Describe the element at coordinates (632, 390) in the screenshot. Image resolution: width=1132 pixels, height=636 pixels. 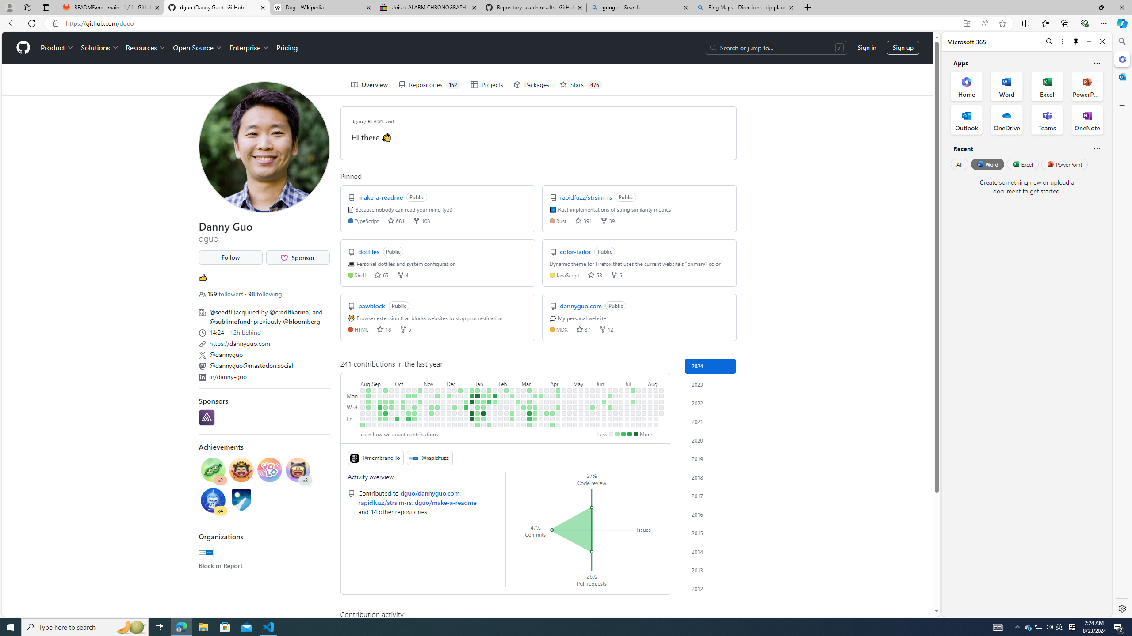
I see `2 contributions on July 14th.` at that location.